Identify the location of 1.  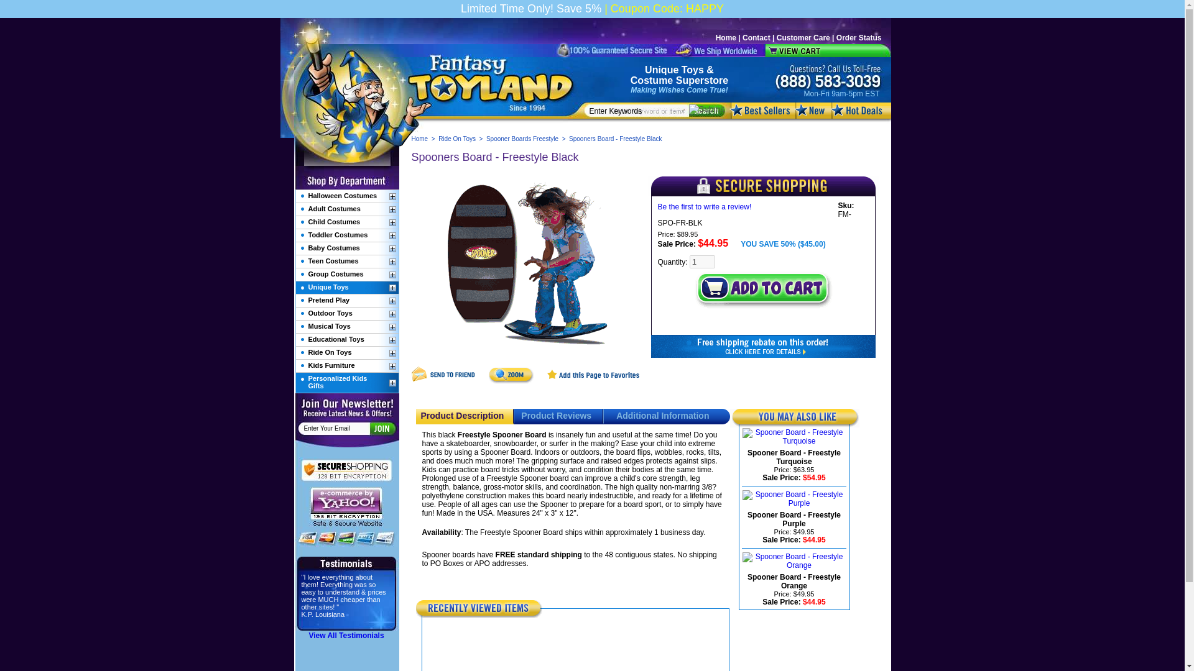
(703, 262).